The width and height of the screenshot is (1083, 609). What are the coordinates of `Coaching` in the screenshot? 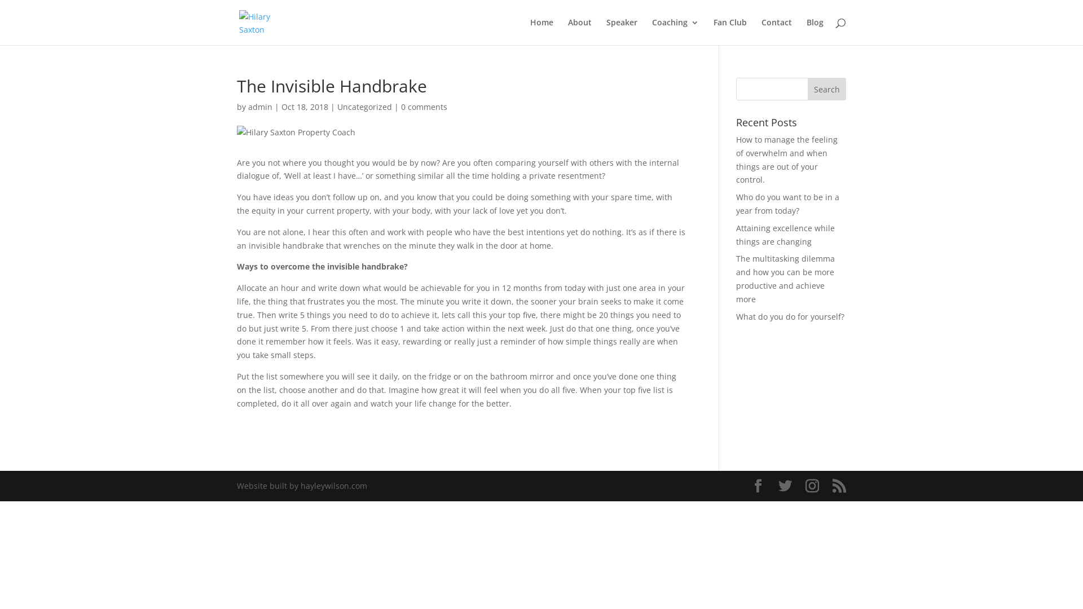 It's located at (676, 32).